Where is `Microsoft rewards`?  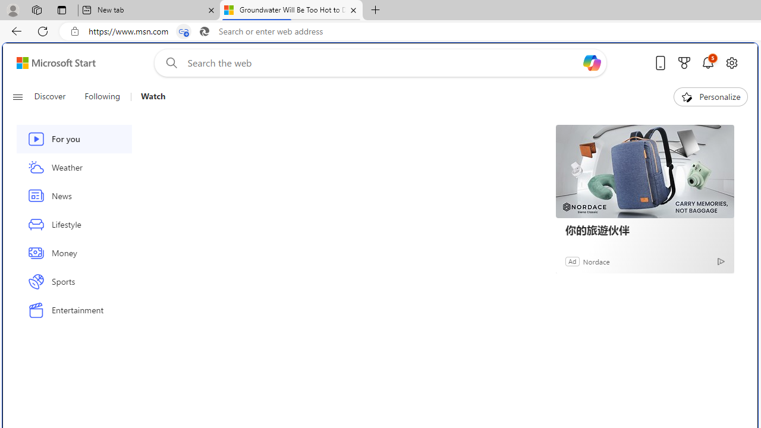
Microsoft rewards is located at coordinates (684, 62).